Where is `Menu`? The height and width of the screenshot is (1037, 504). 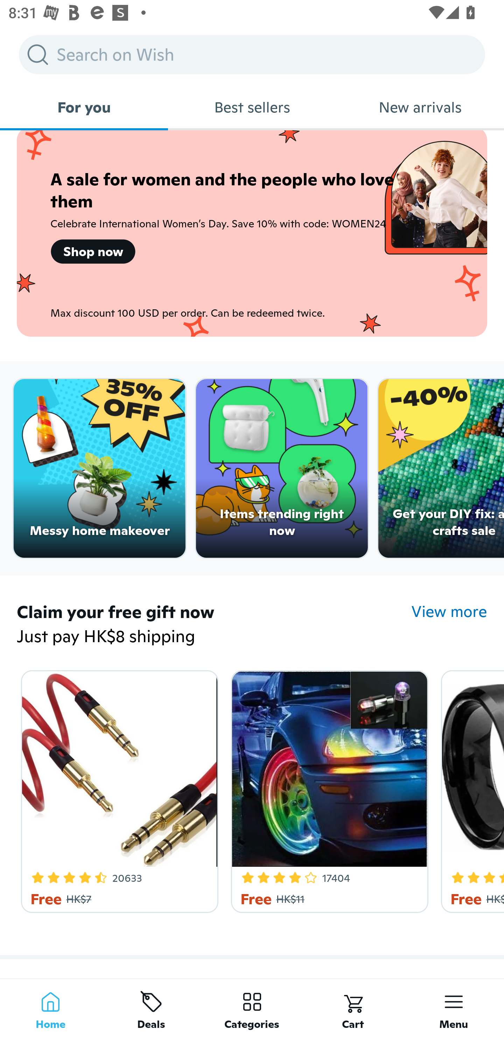
Menu is located at coordinates (454, 1008).